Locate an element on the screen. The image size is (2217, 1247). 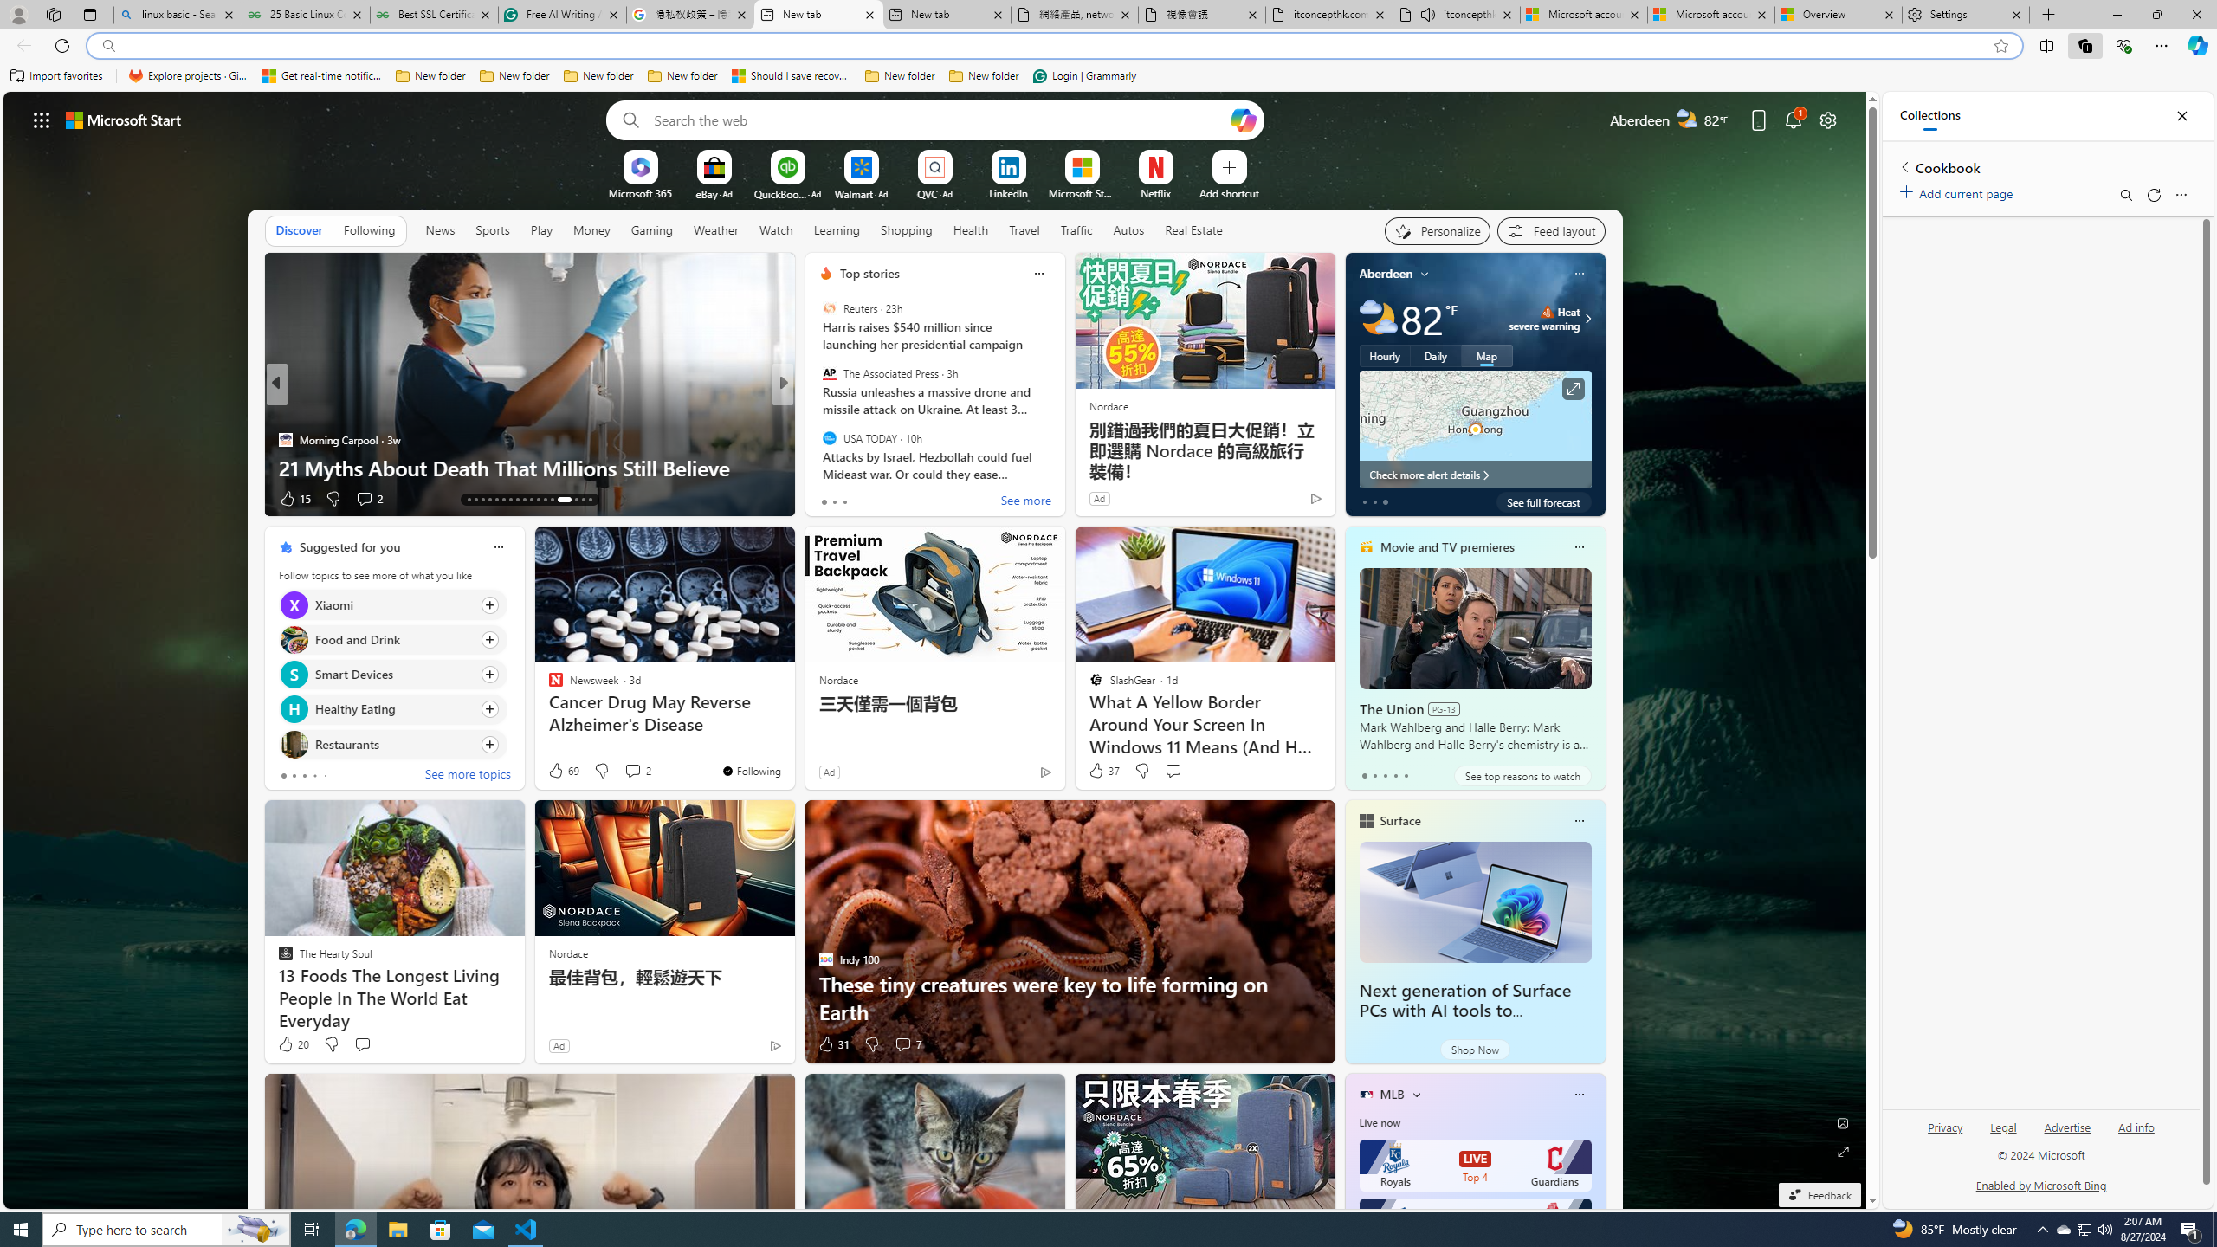
linux basic - Search is located at coordinates (177, 15).